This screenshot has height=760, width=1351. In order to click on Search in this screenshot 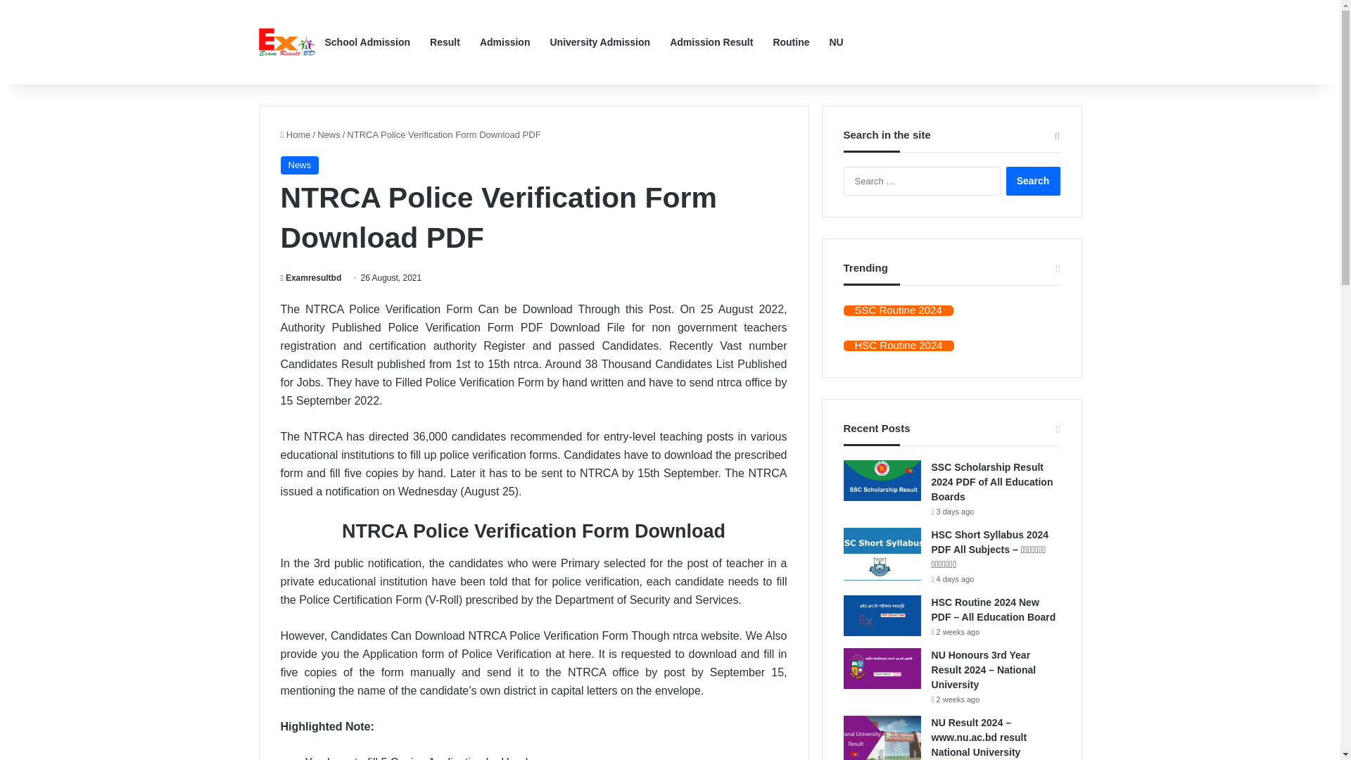, I will do `click(1033, 180)`.